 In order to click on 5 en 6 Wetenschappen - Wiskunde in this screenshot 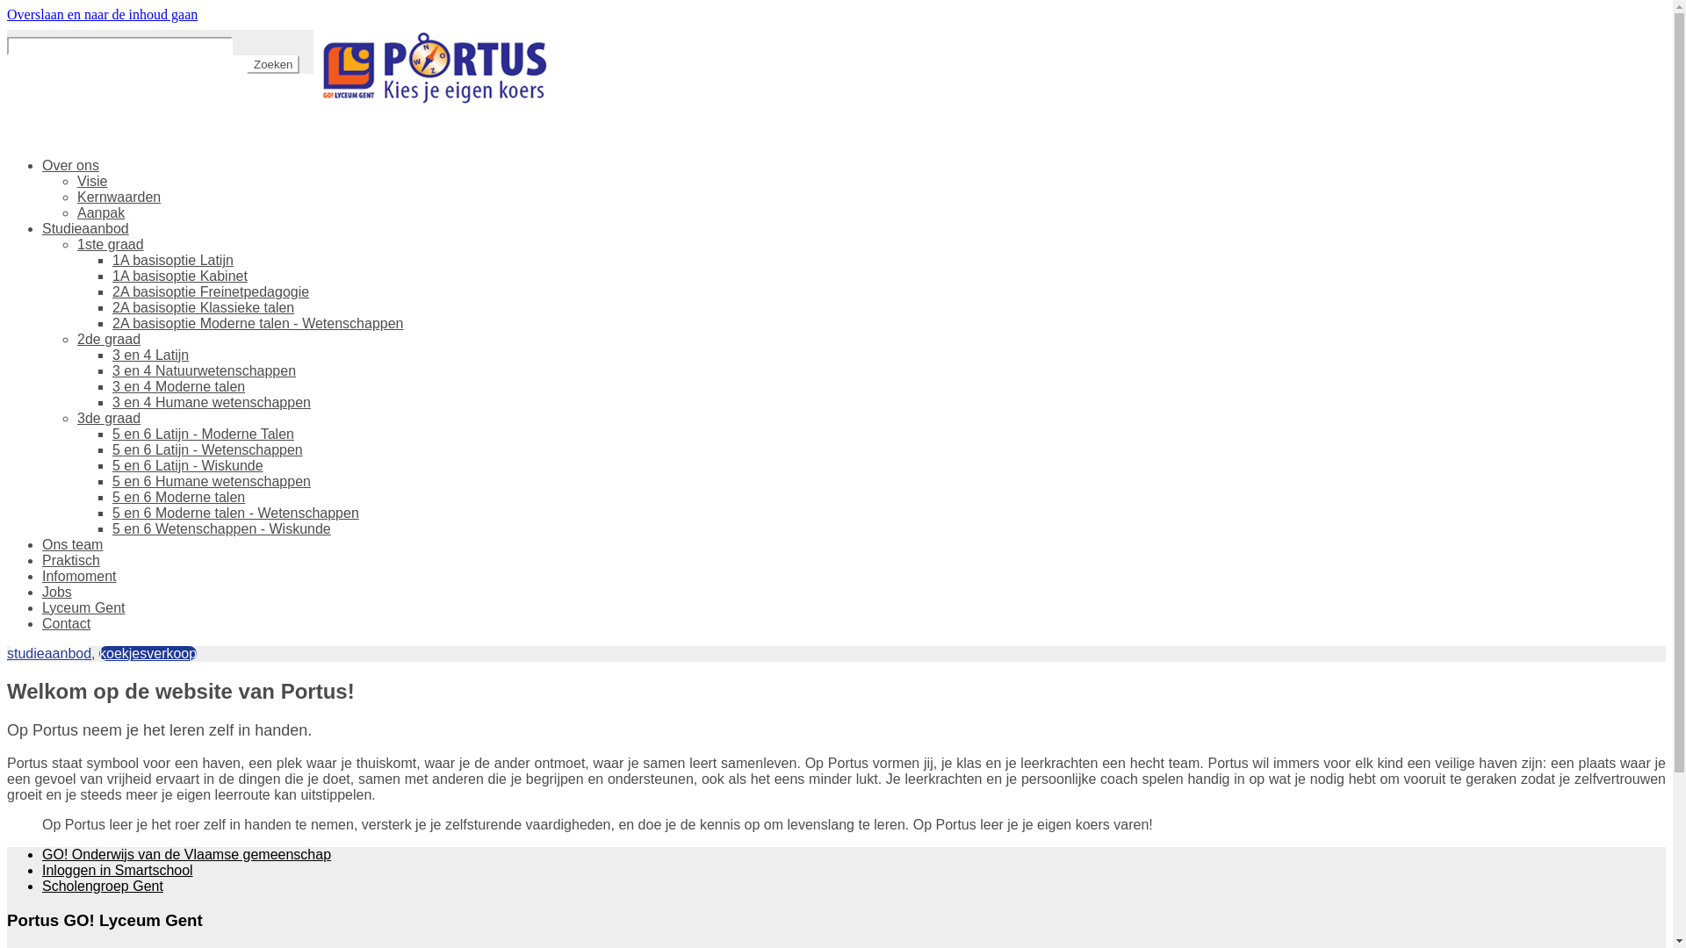, I will do `click(221, 528)`.